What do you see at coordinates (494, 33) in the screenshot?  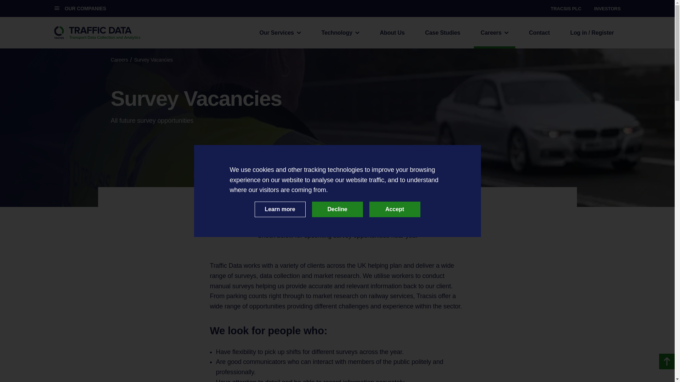 I see `Careers` at bounding box center [494, 33].